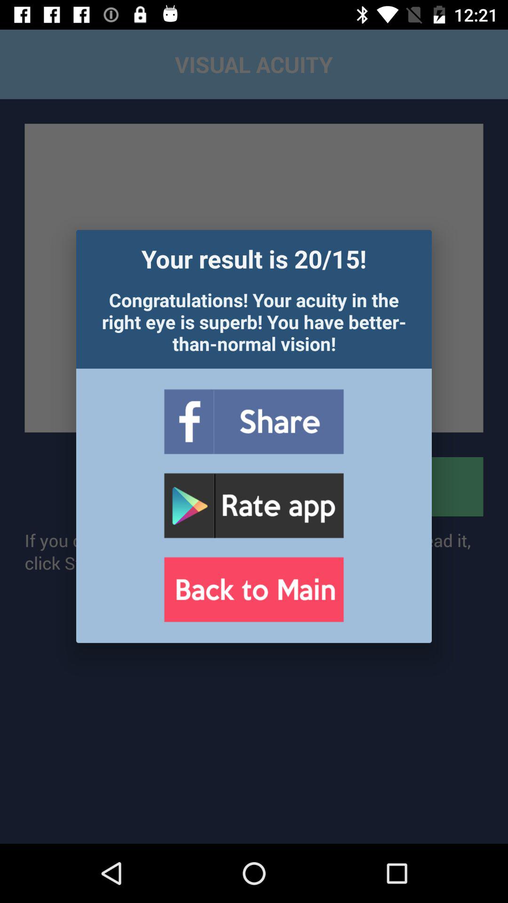 This screenshot has height=903, width=508. I want to click on rate app, so click(254, 506).